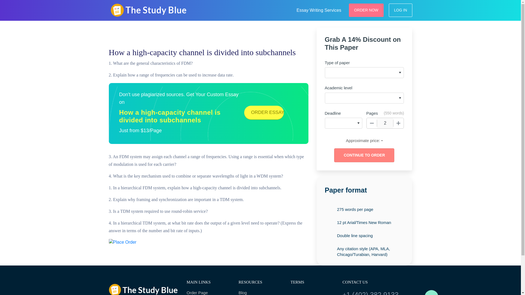 The width and height of the screenshot is (525, 295). Describe the element at coordinates (385, 123) in the screenshot. I see `2` at that location.